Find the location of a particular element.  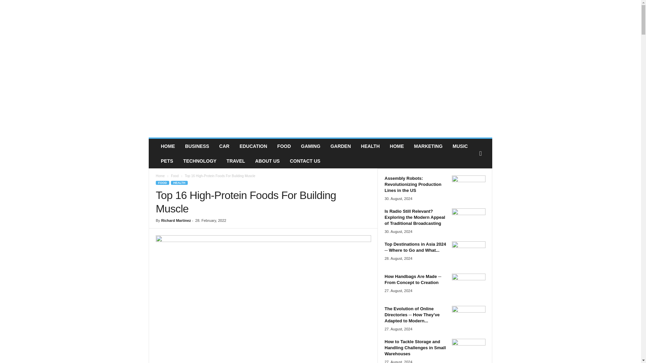

TRAVEL is located at coordinates (236, 161).